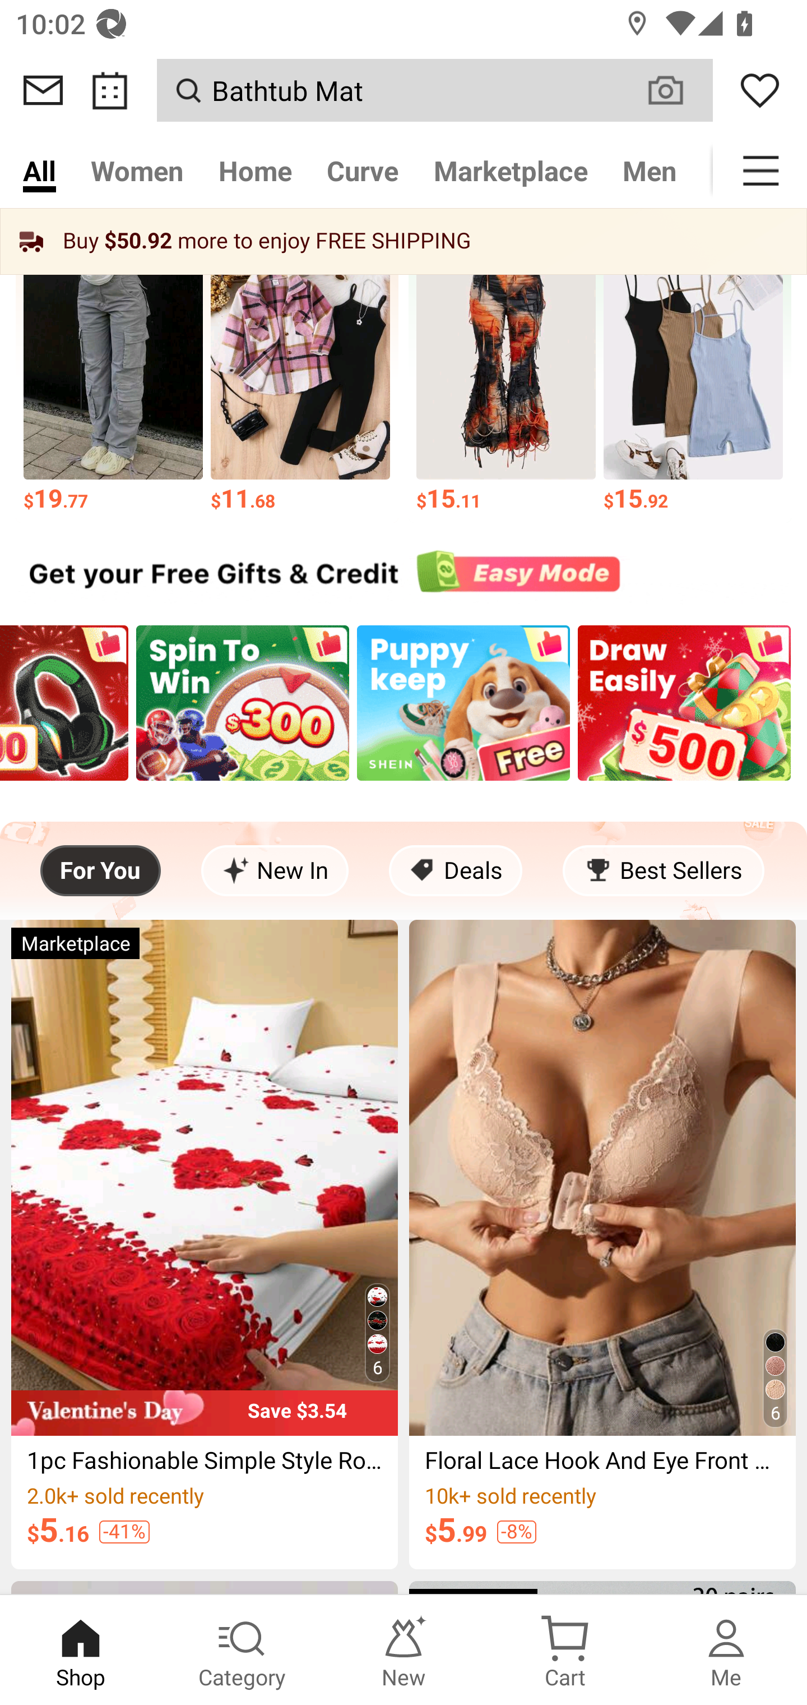 The width and height of the screenshot is (807, 1705). Describe the element at coordinates (39, 170) in the screenshot. I see `All` at that location.